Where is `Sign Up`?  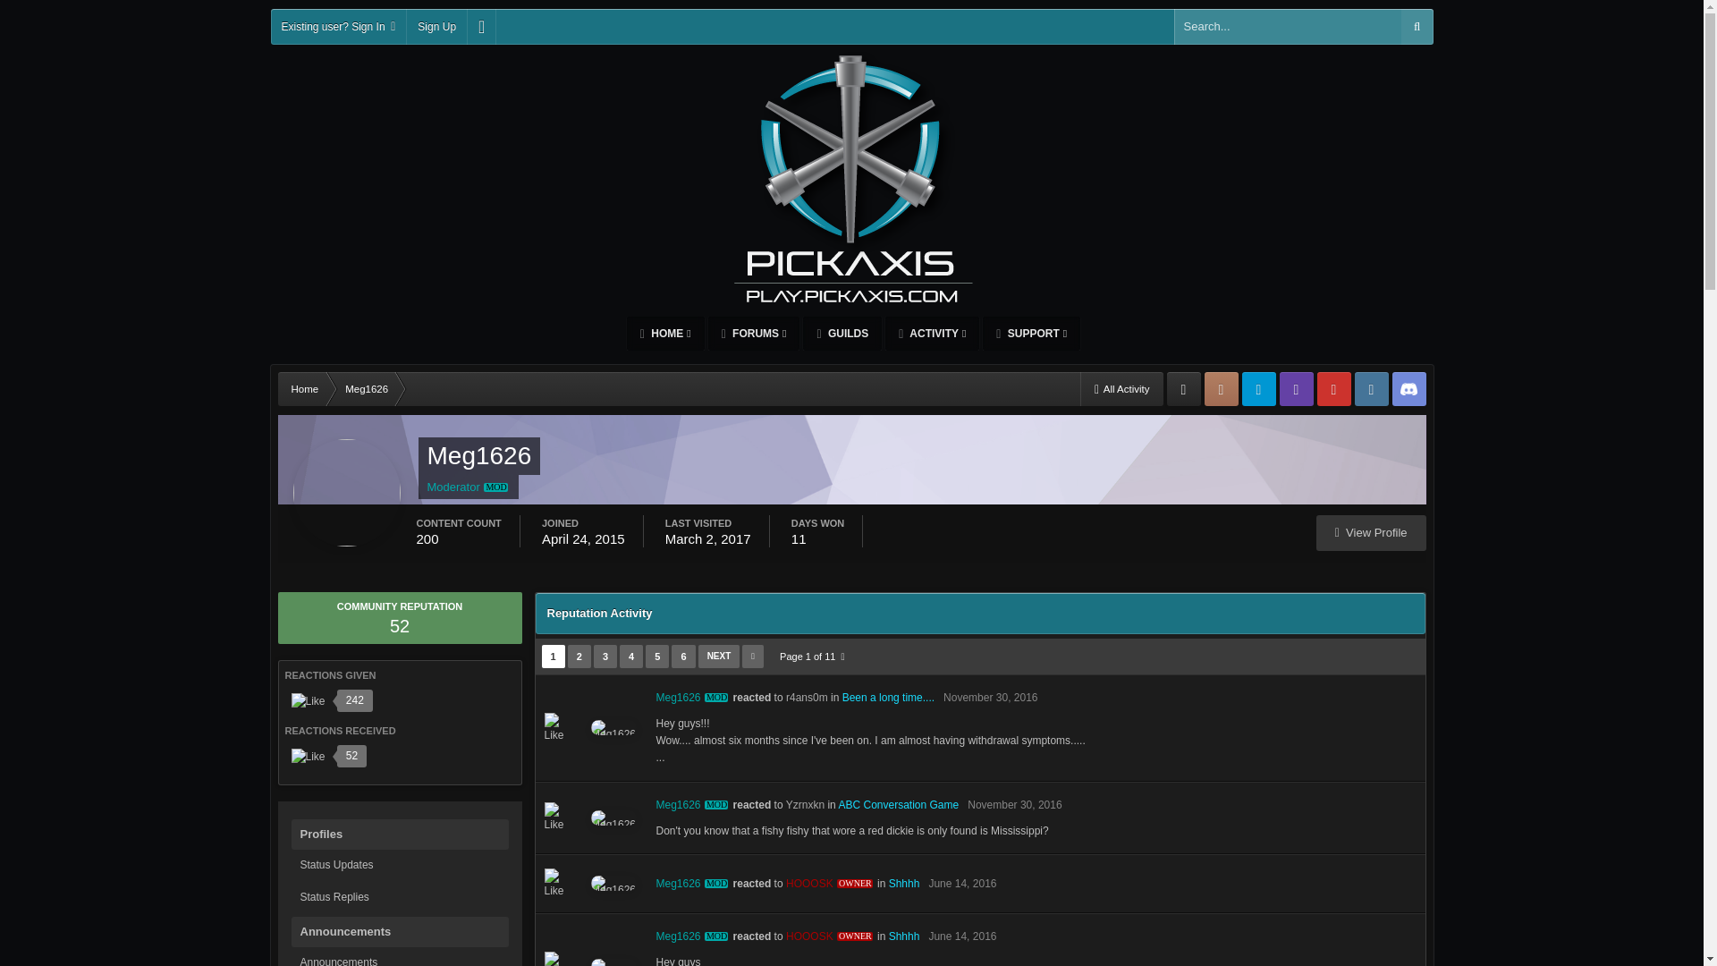 Sign Up is located at coordinates (436, 26).